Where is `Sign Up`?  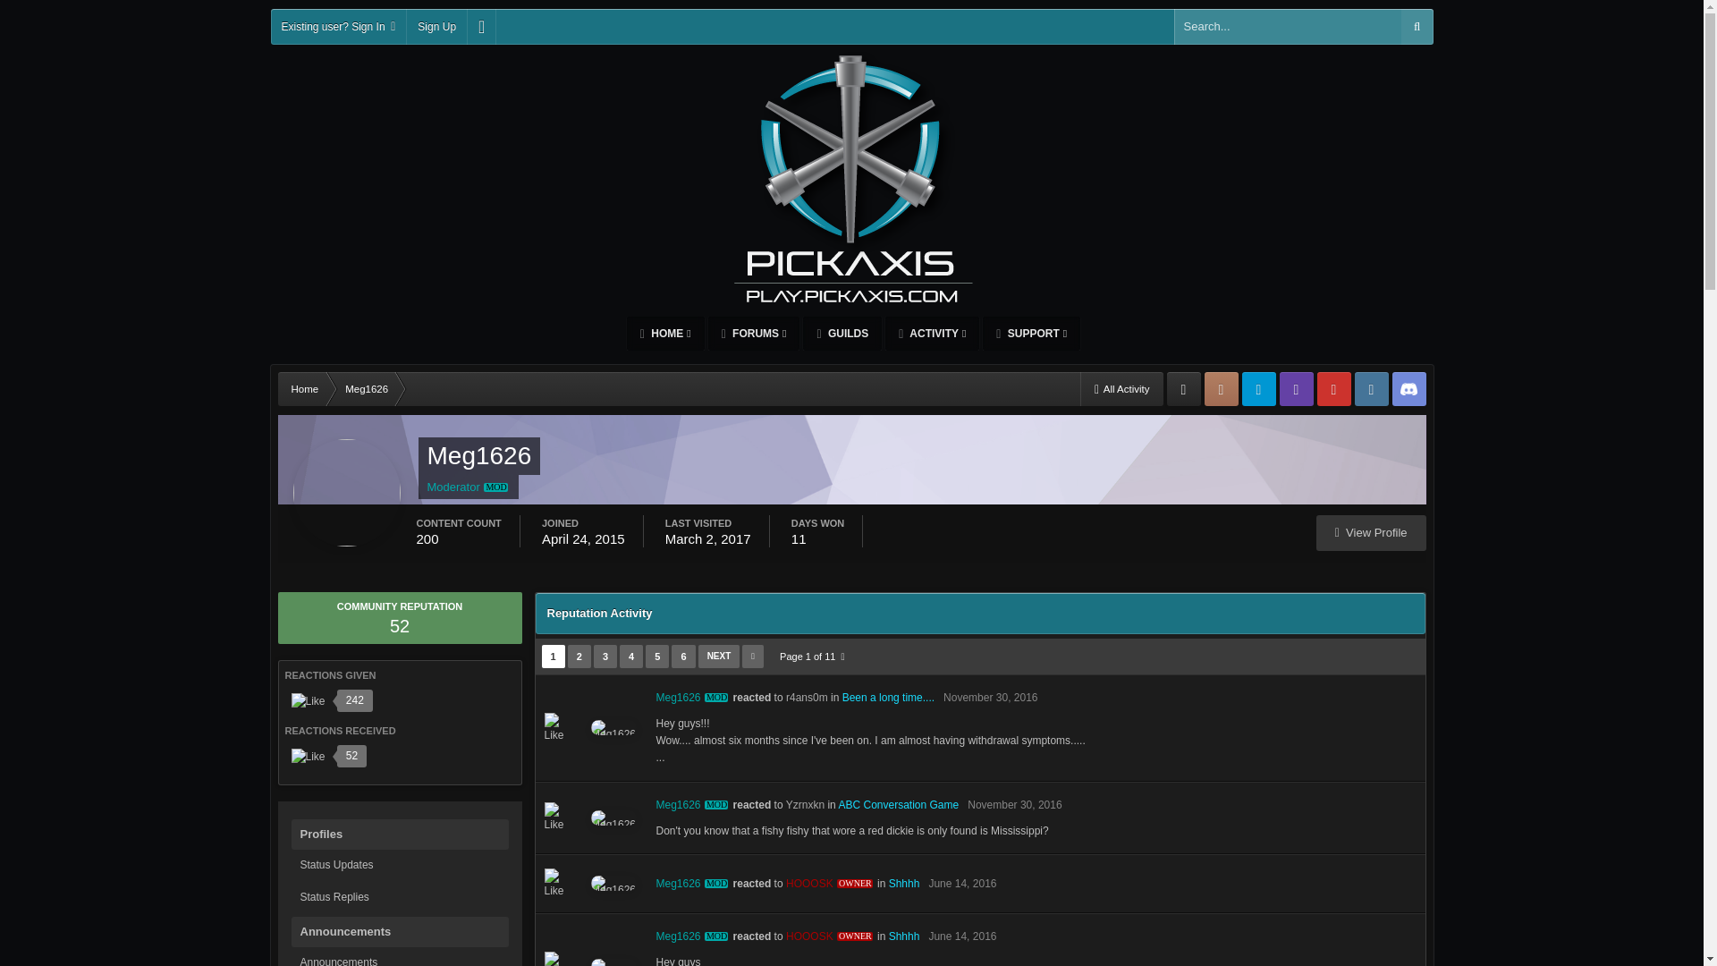 Sign Up is located at coordinates (436, 26).